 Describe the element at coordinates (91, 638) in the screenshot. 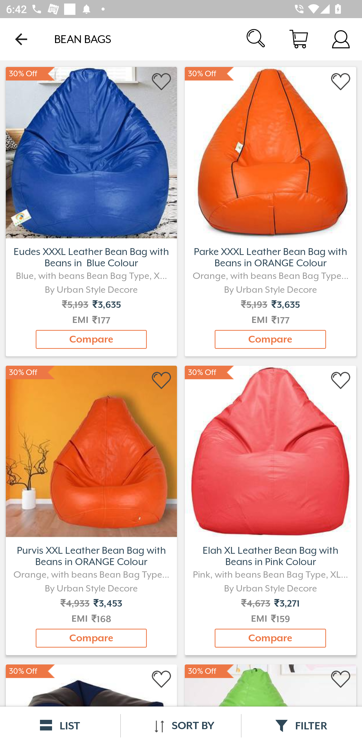

I see `Compare` at that location.